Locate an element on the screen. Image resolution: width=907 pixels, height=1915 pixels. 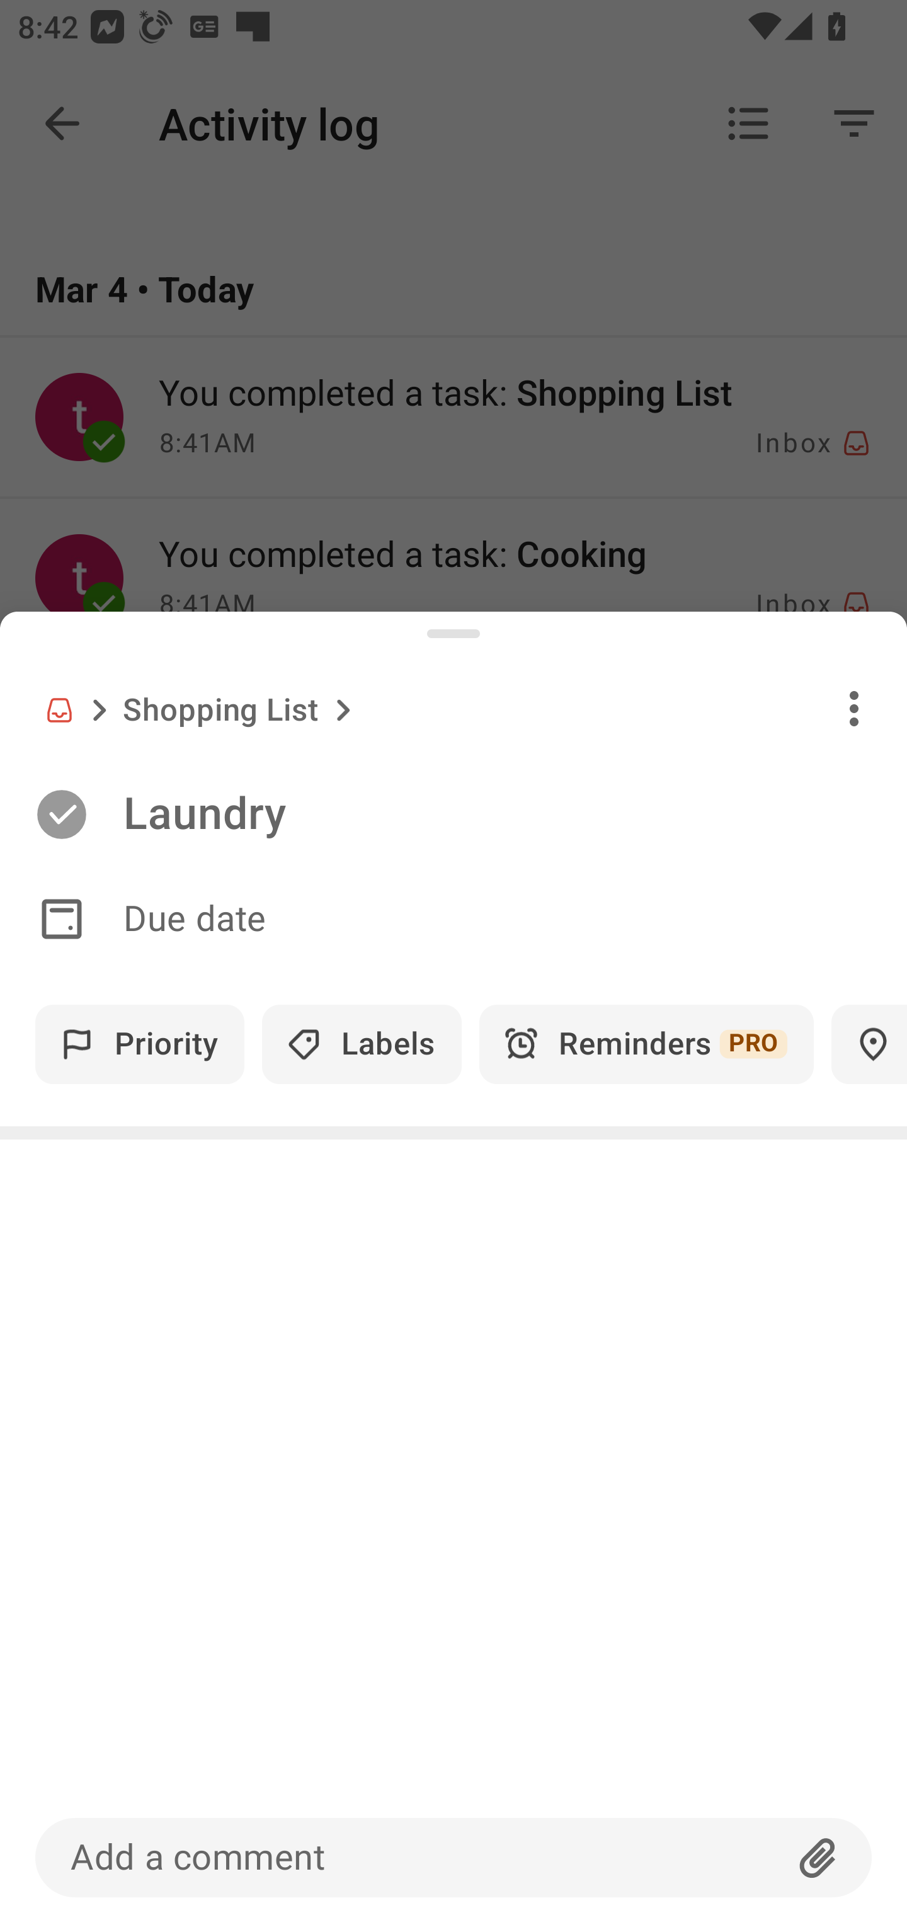
Attachment is located at coordinates (818, 1857).